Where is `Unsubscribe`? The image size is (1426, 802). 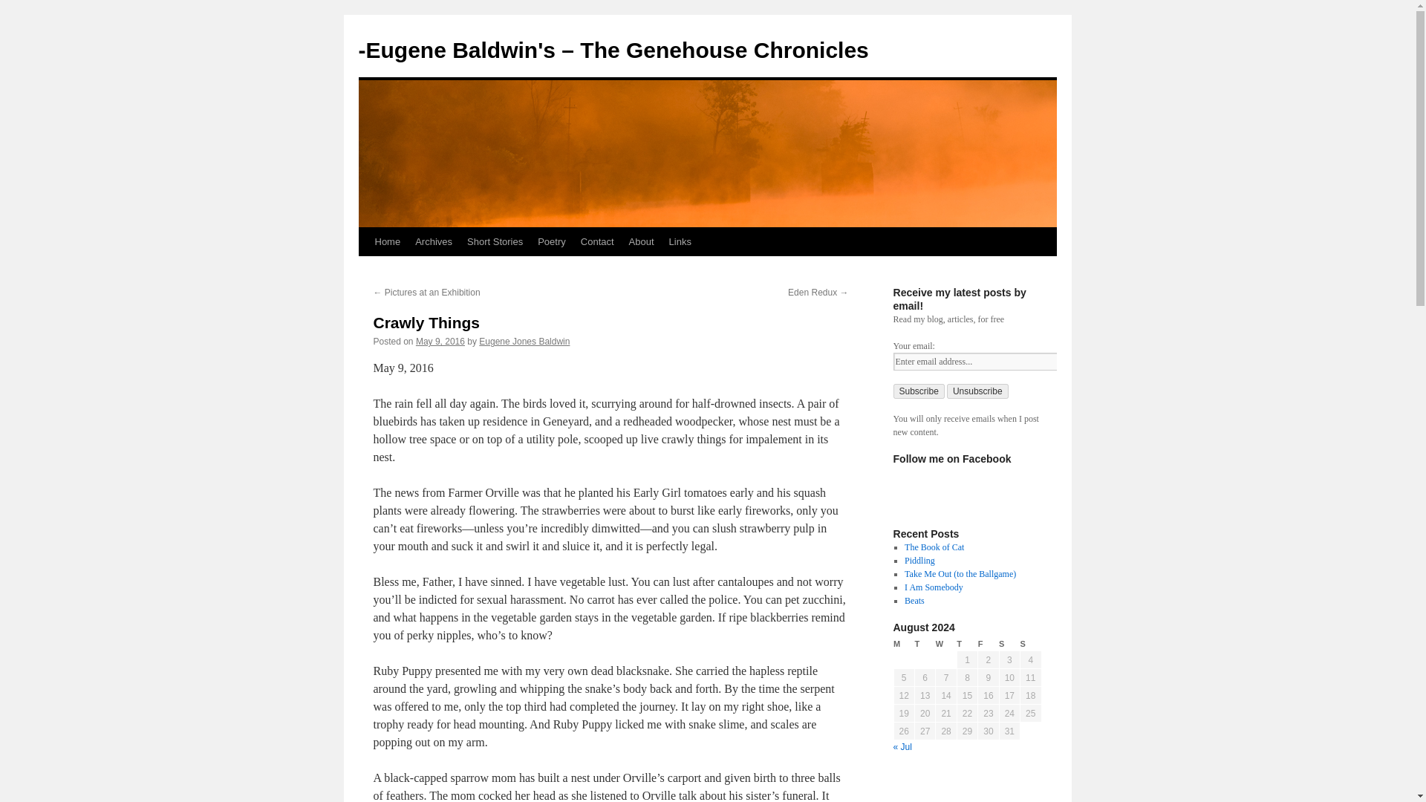 Unsubscribe is located at coordinates (977, 391).